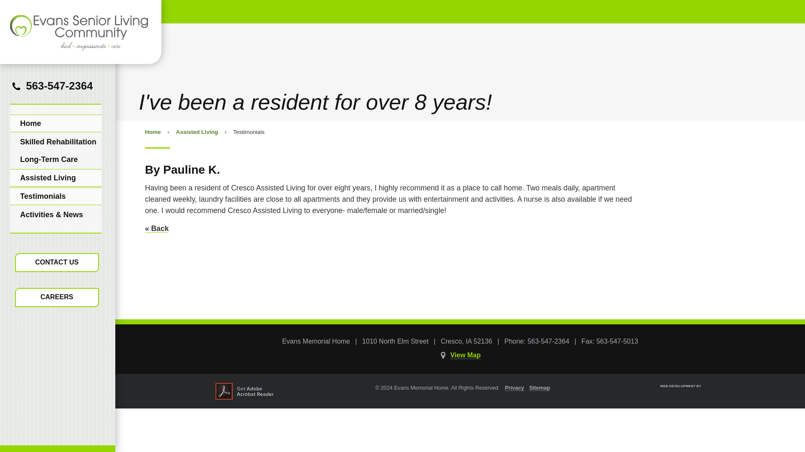 Image resolution: width=805 pixels, height=452 pixels. I want to click on Home, so click(55, 123).